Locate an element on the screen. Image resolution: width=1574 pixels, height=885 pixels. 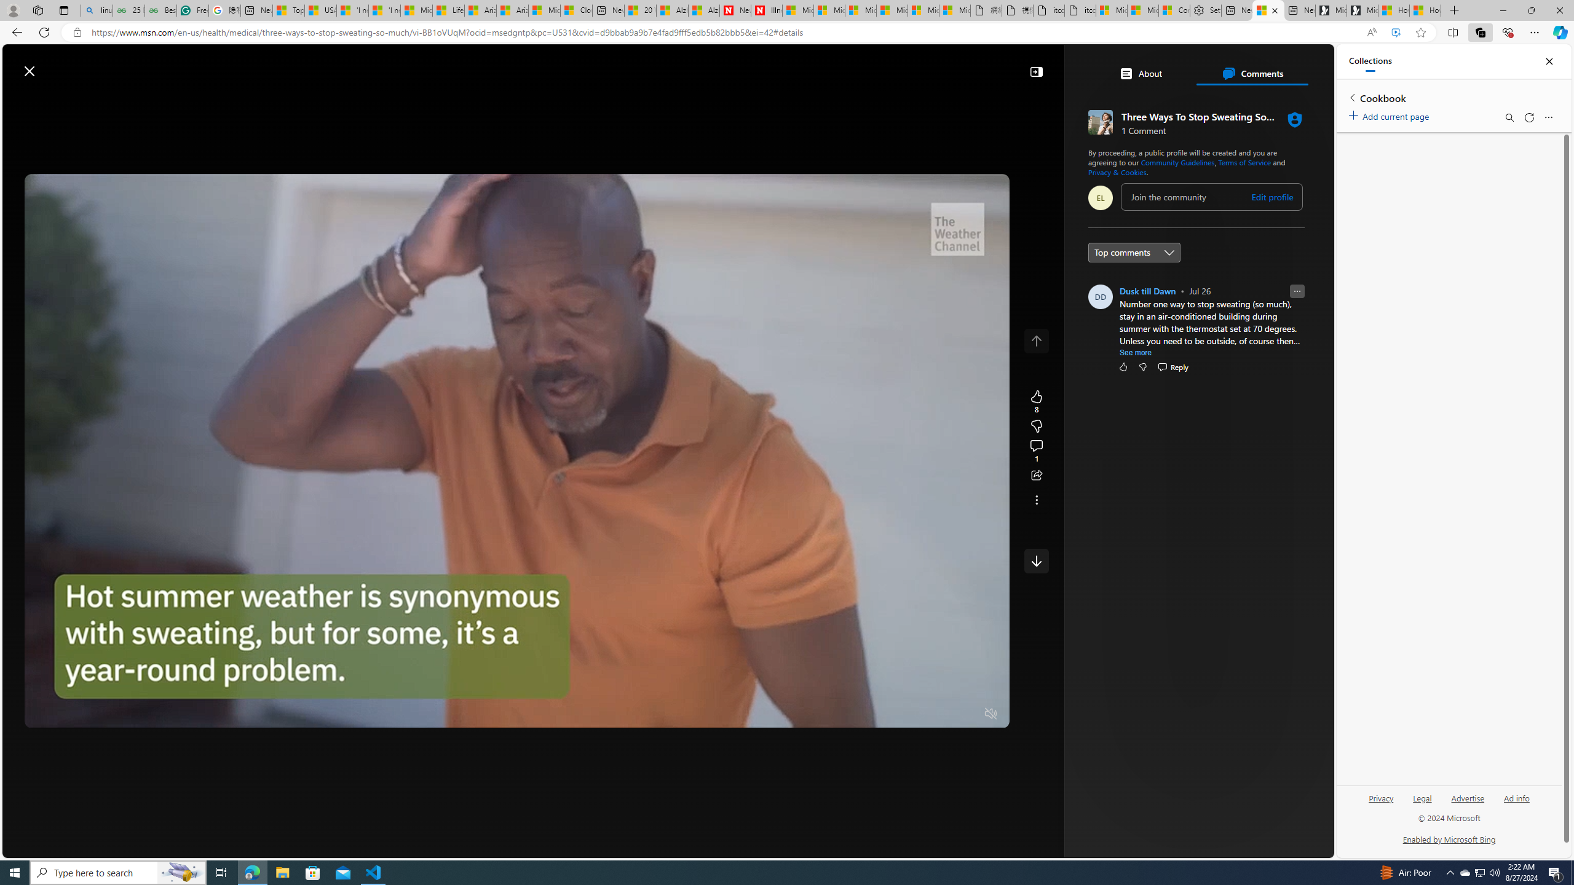
Fullscreen is located at coordinates (968, 714).